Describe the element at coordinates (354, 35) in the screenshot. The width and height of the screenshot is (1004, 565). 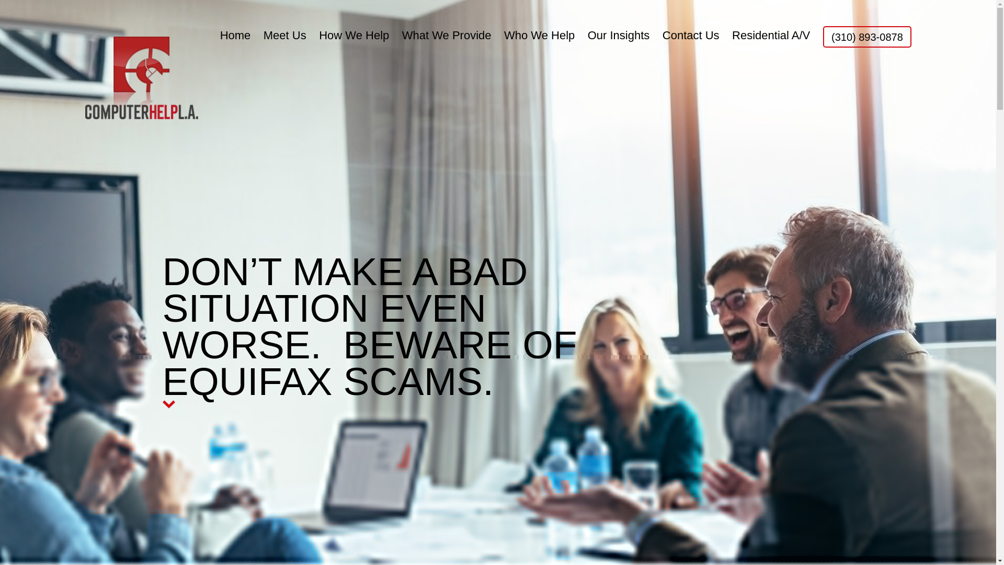
I see `How We Help` at that location.